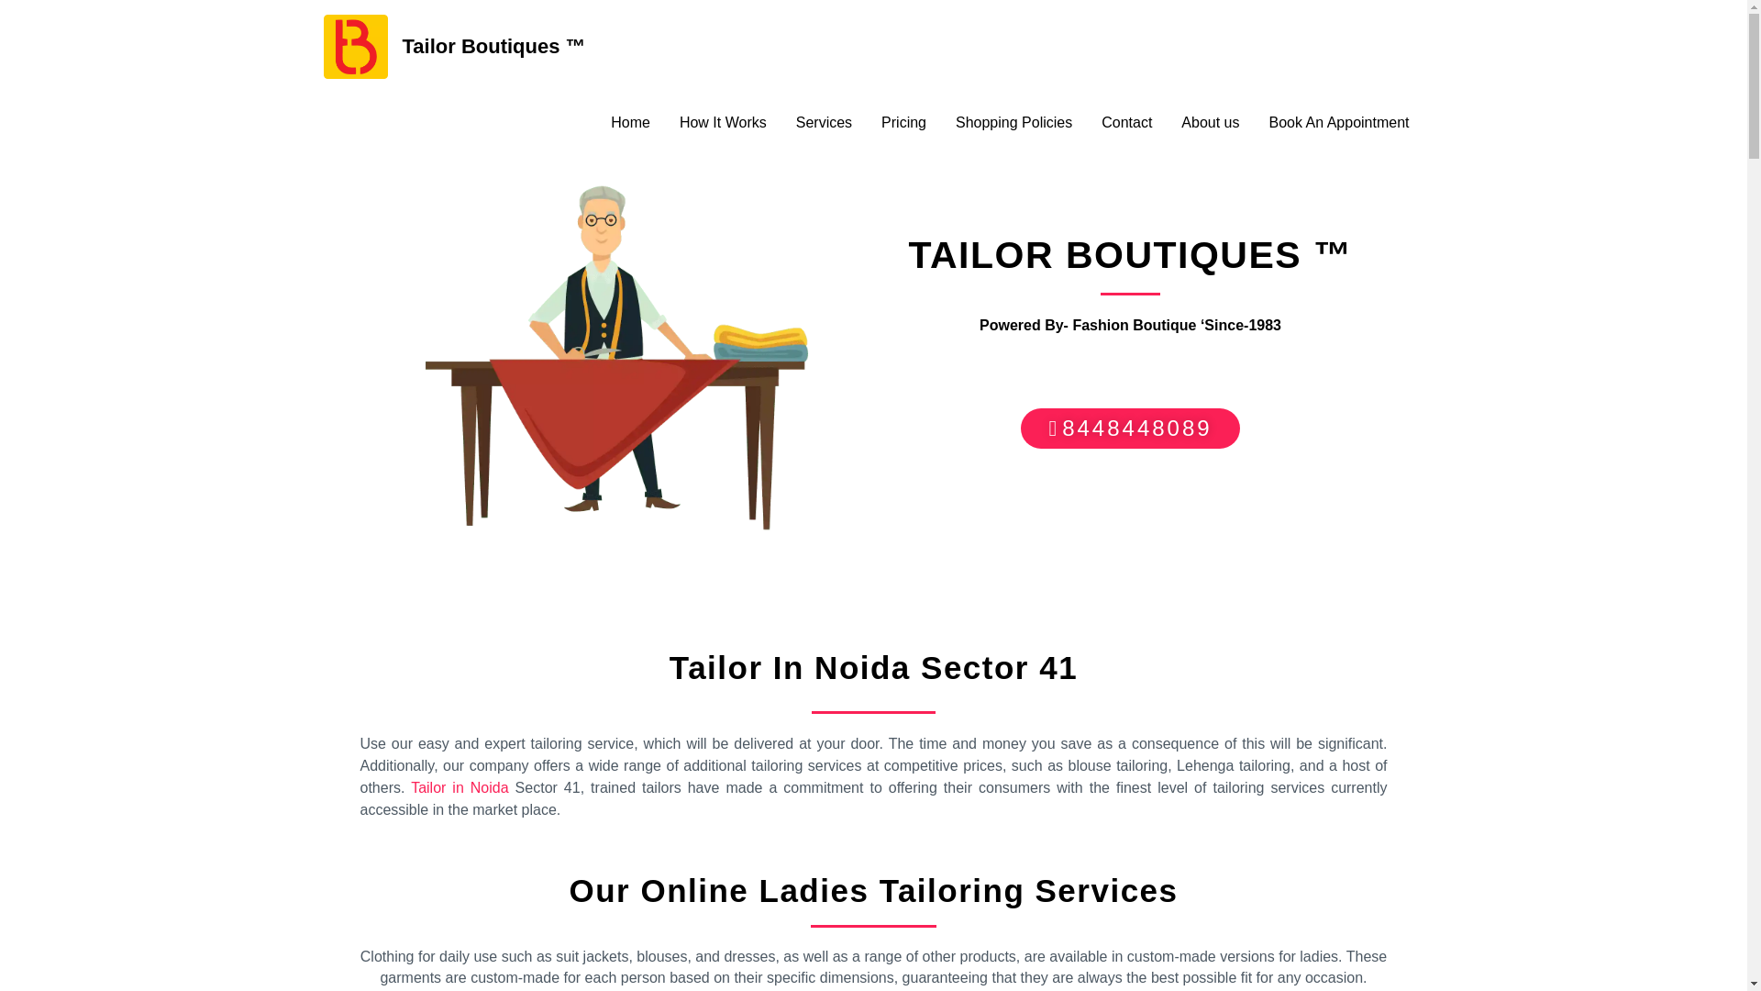 The height and width of the screenshot is (991, 1761). What do you see at coordinates (824, 123) in the screenshot?
I see `Services` at bounding box center [824, 123].